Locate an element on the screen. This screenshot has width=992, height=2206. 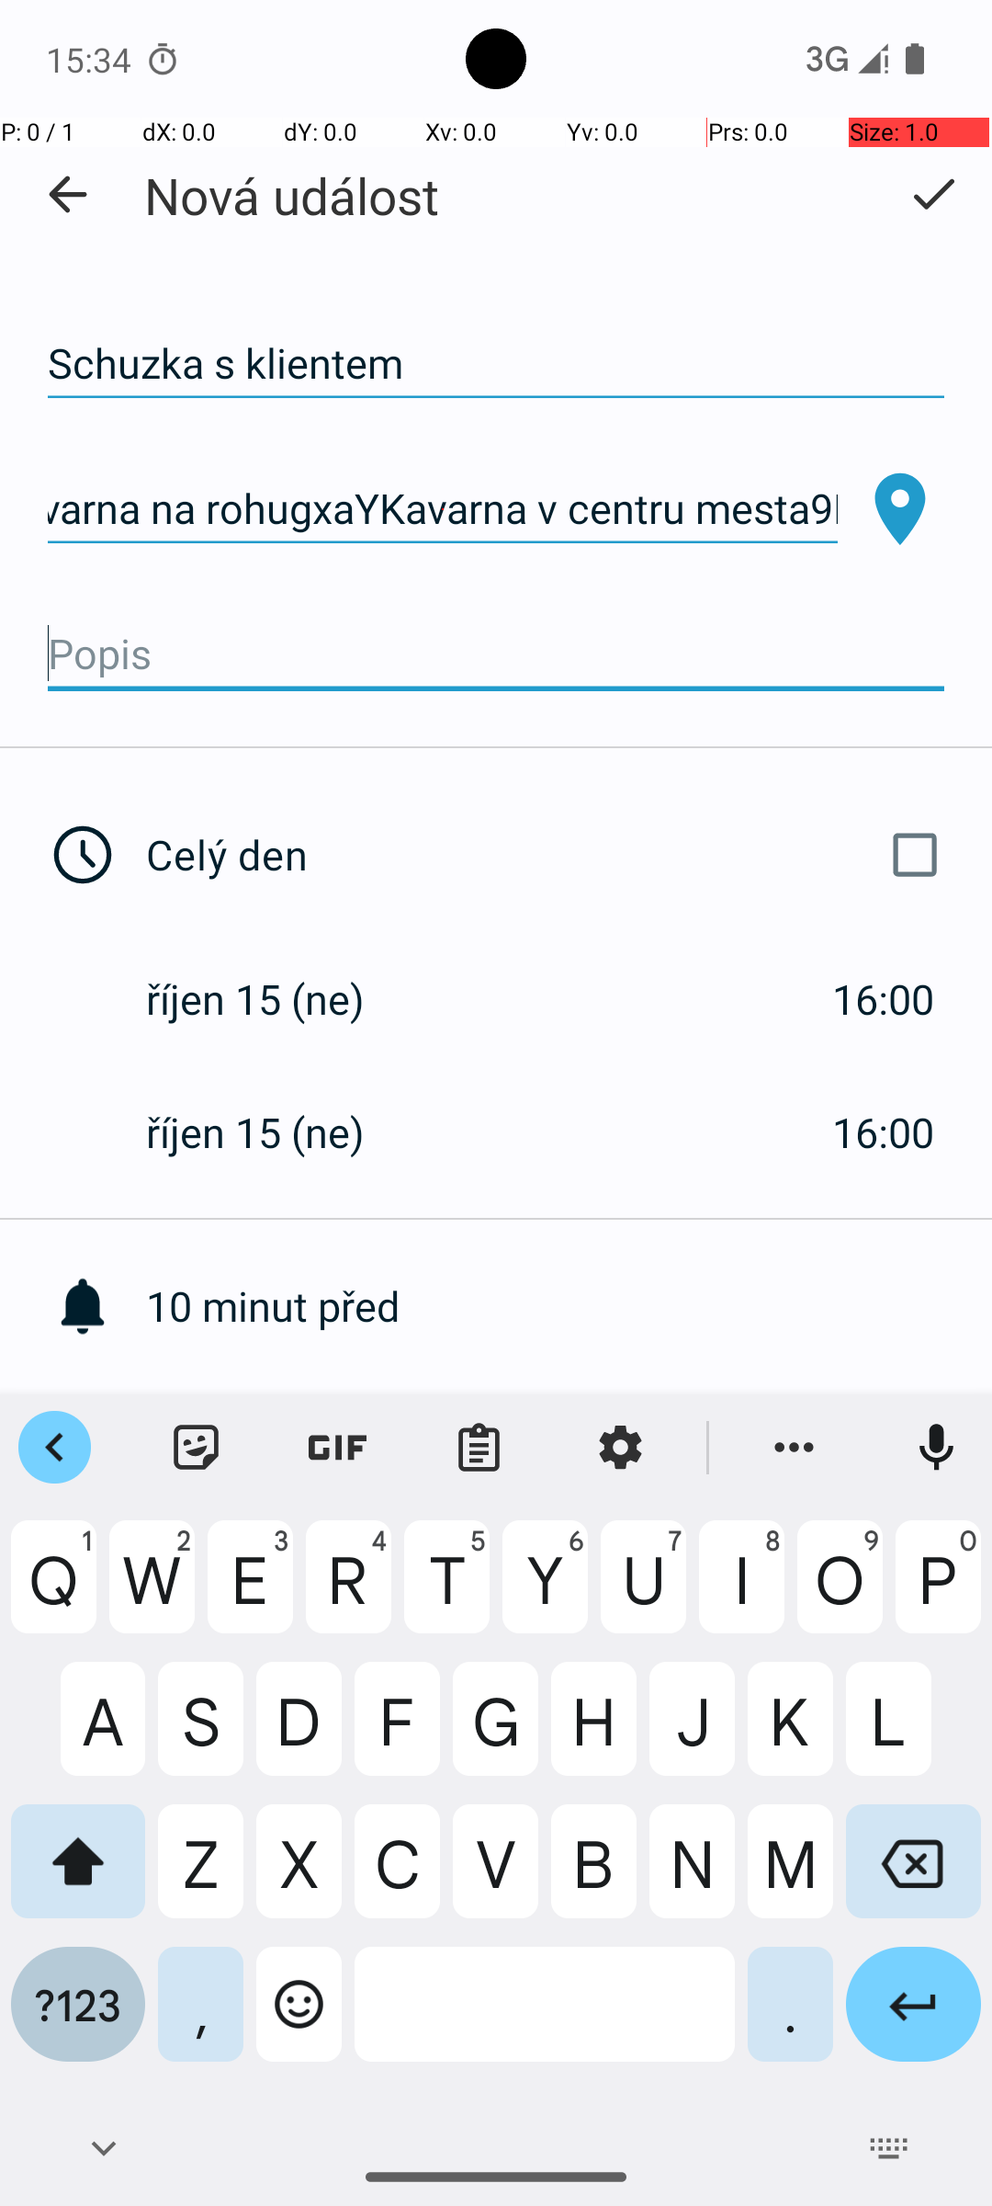
říjen 15 (ne) is located at coordinates (275, 998).